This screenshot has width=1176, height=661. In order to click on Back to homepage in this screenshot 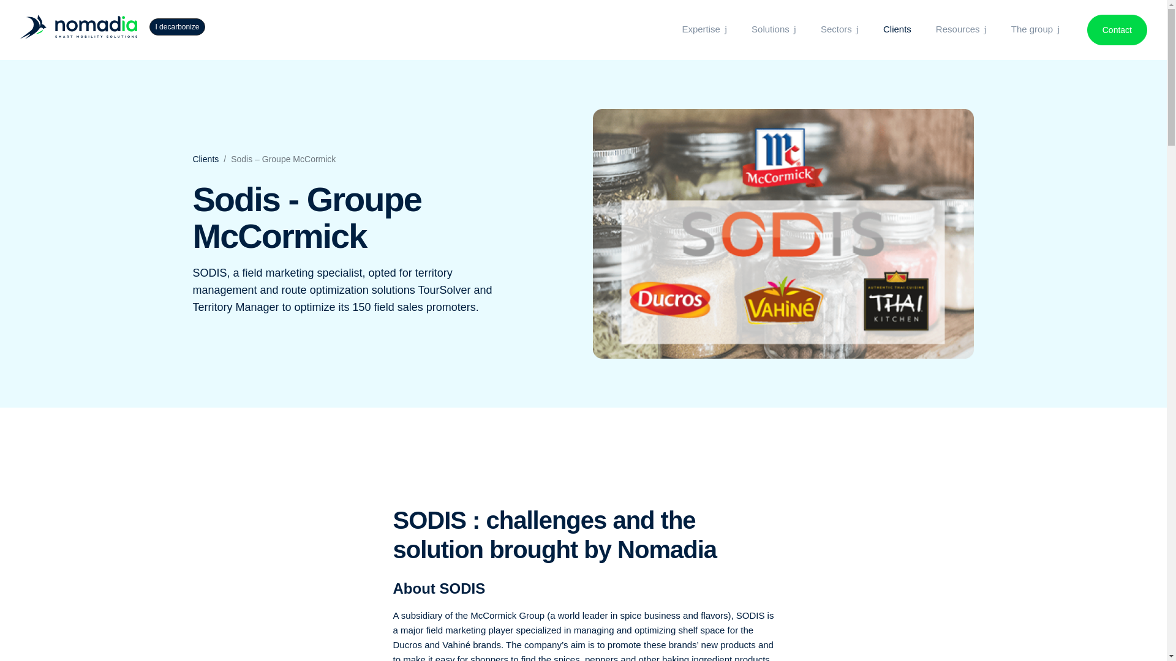, I will do `click(80, 26)`.